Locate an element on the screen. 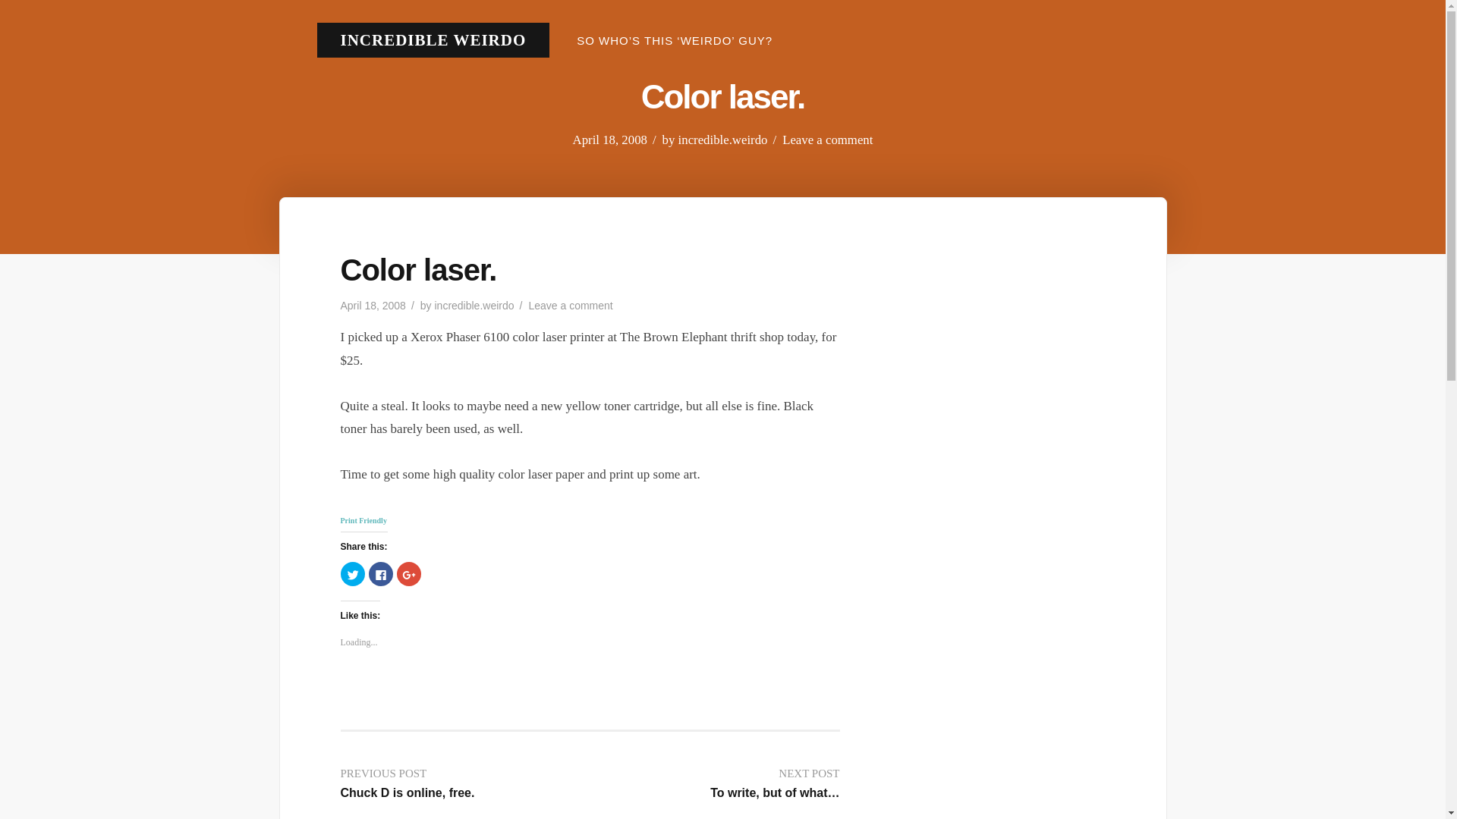 This screenshot has width=1457, height=819. April 18, 2008 is located at coordinates (609, 140).